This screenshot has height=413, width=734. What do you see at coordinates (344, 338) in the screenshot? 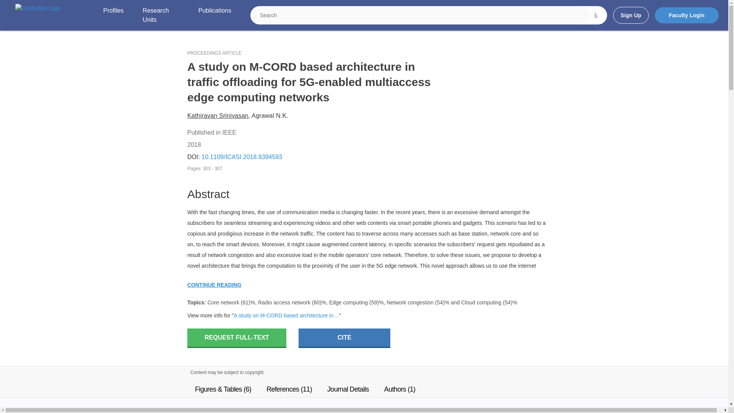
I see `CITE` at bounding box center [344, 338].